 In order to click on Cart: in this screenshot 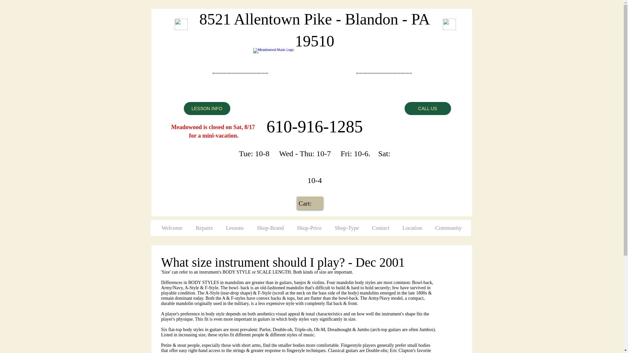, I will do `click(310, 203)`.